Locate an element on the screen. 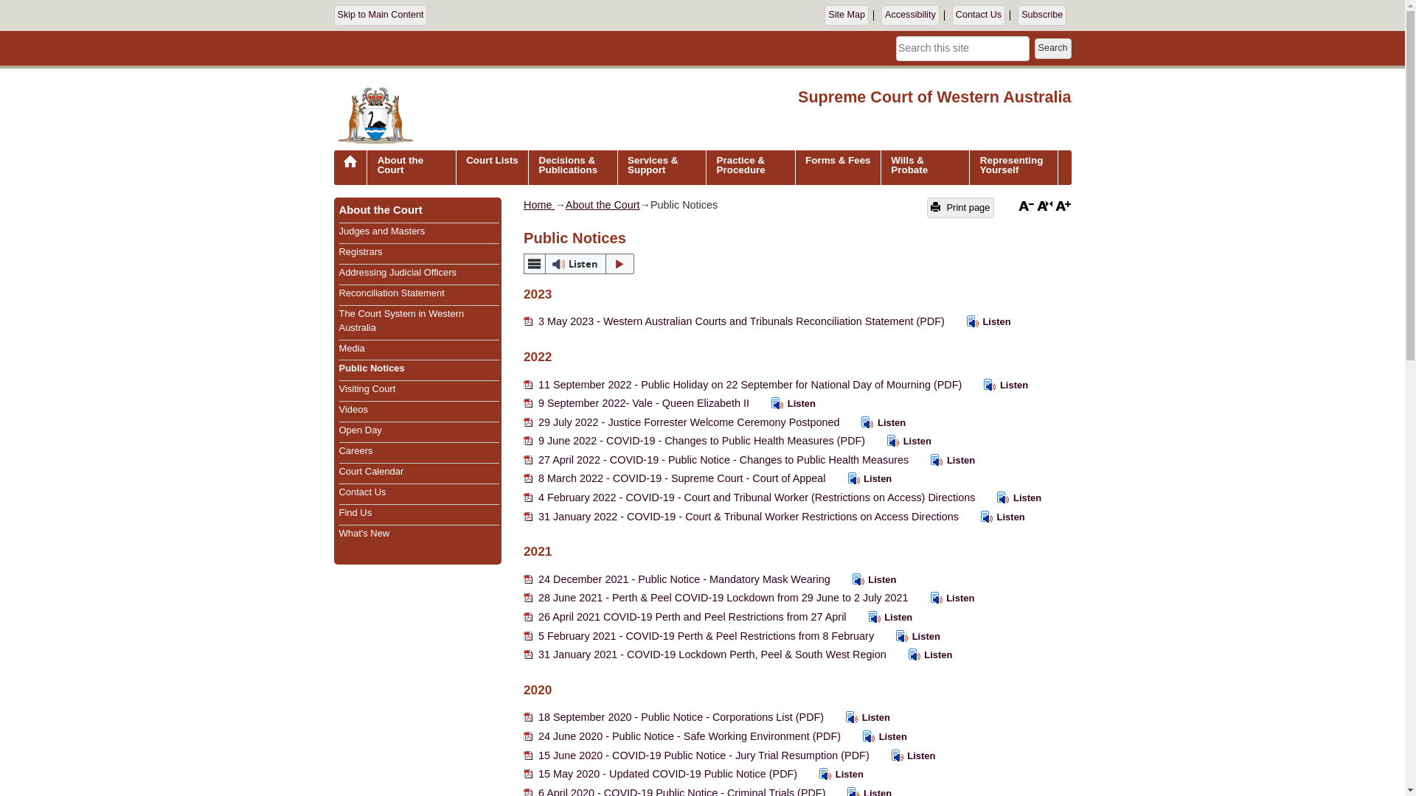  What's New is located at coordinates (364, 534).